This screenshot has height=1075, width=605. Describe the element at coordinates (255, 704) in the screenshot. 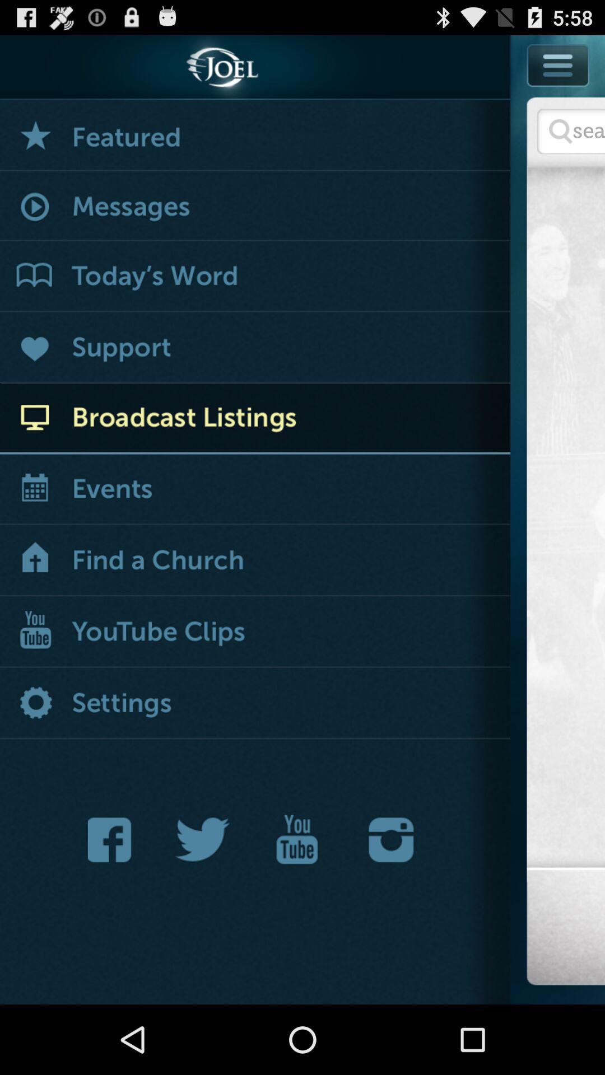

I see `settings option` at that location.